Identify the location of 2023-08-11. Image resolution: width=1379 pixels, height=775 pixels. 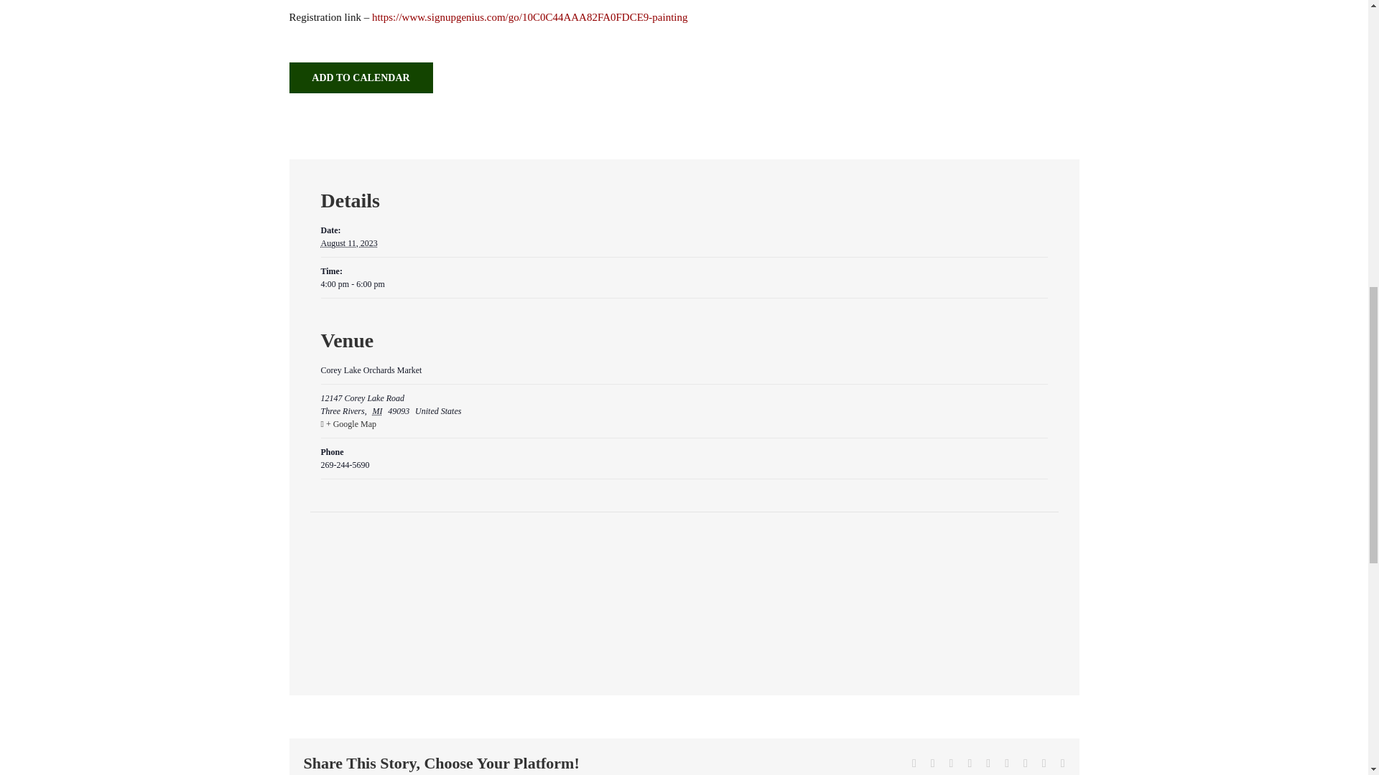
(683, 284).